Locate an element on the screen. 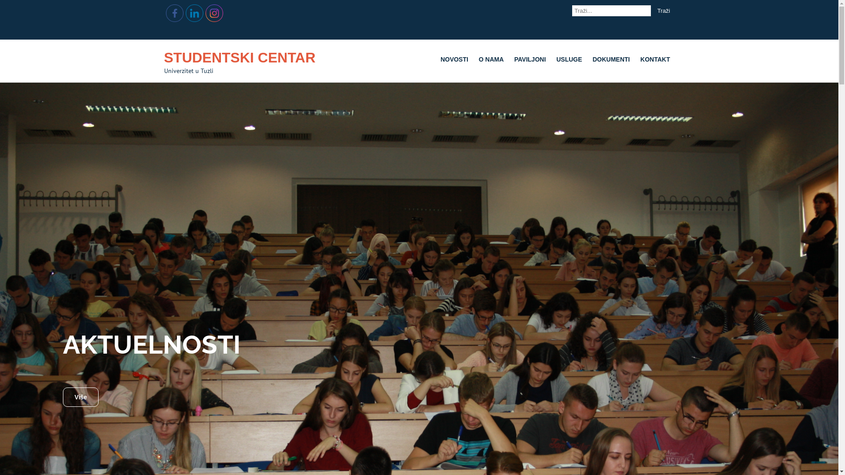 The width and height of the screenshot is (845, 475). O NAMA is located at coordinates (491, 59).